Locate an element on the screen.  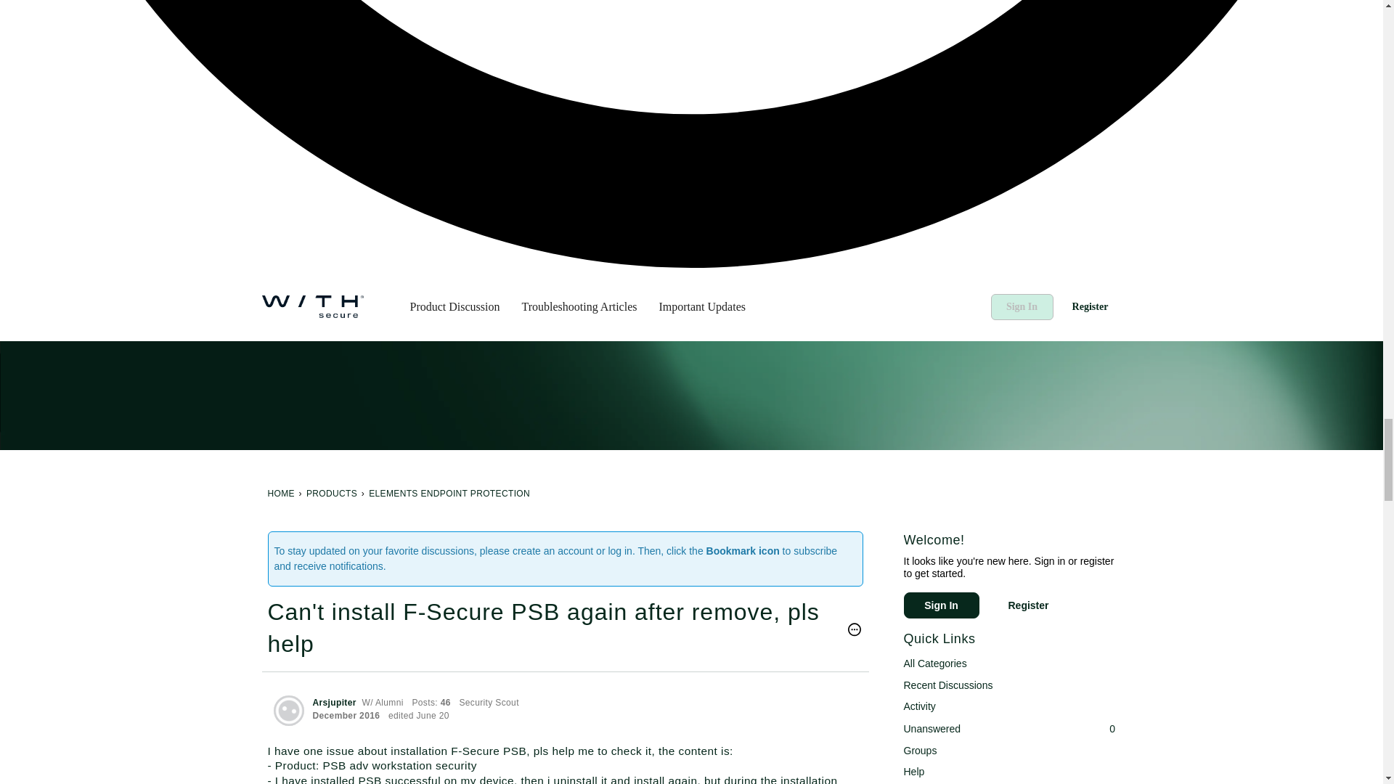
ELEMENTS ENDPOINT PROTECTION is located at coordinates (449, 493).